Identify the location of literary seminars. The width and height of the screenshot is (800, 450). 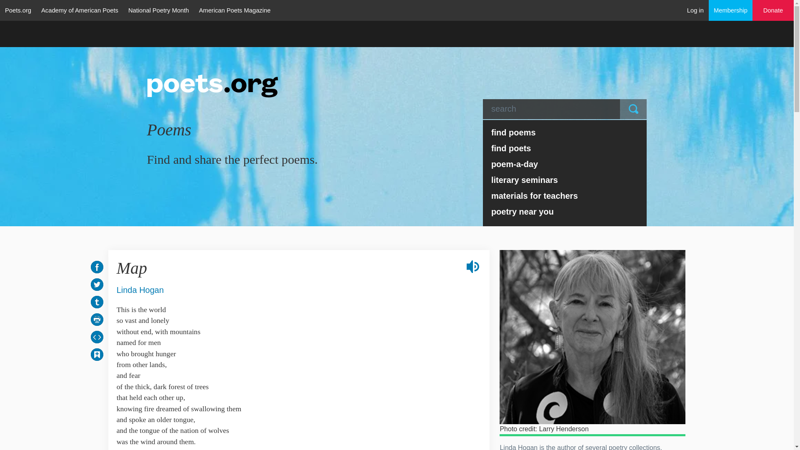
(565, 180).